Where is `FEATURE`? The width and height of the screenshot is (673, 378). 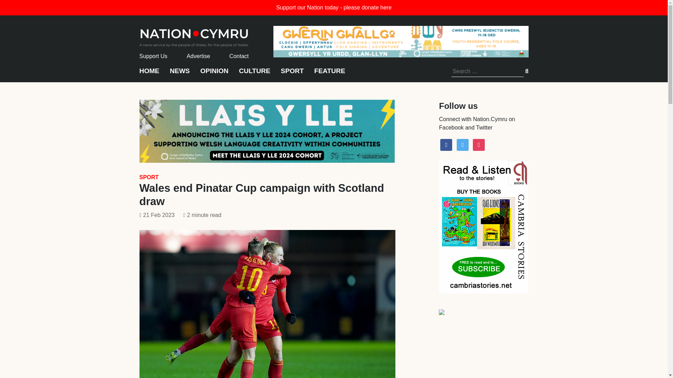 FEATURE is located at coordinates (329, 74).